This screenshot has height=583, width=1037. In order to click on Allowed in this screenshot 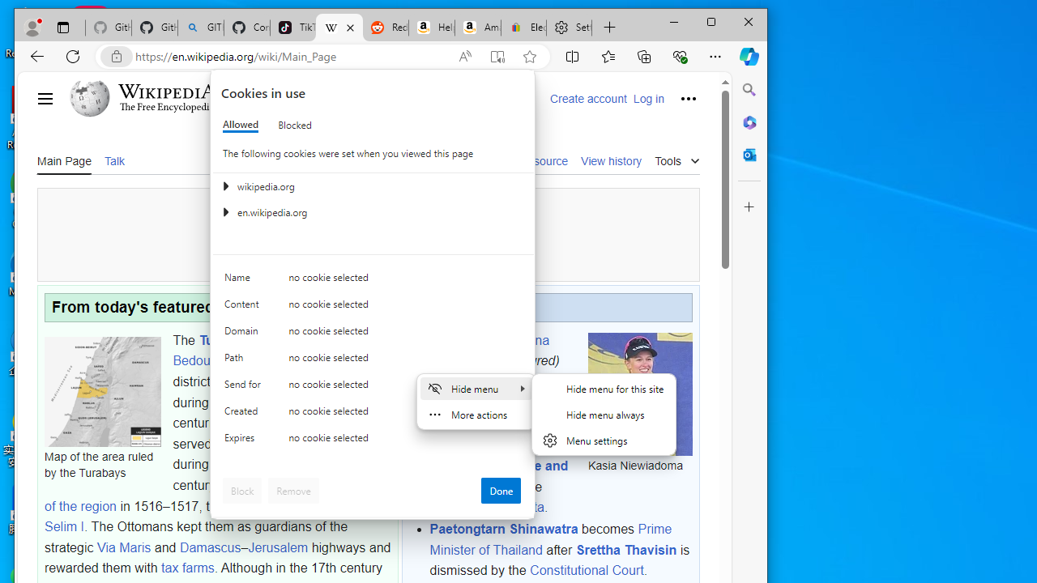, I will do `click(240, 125)`.